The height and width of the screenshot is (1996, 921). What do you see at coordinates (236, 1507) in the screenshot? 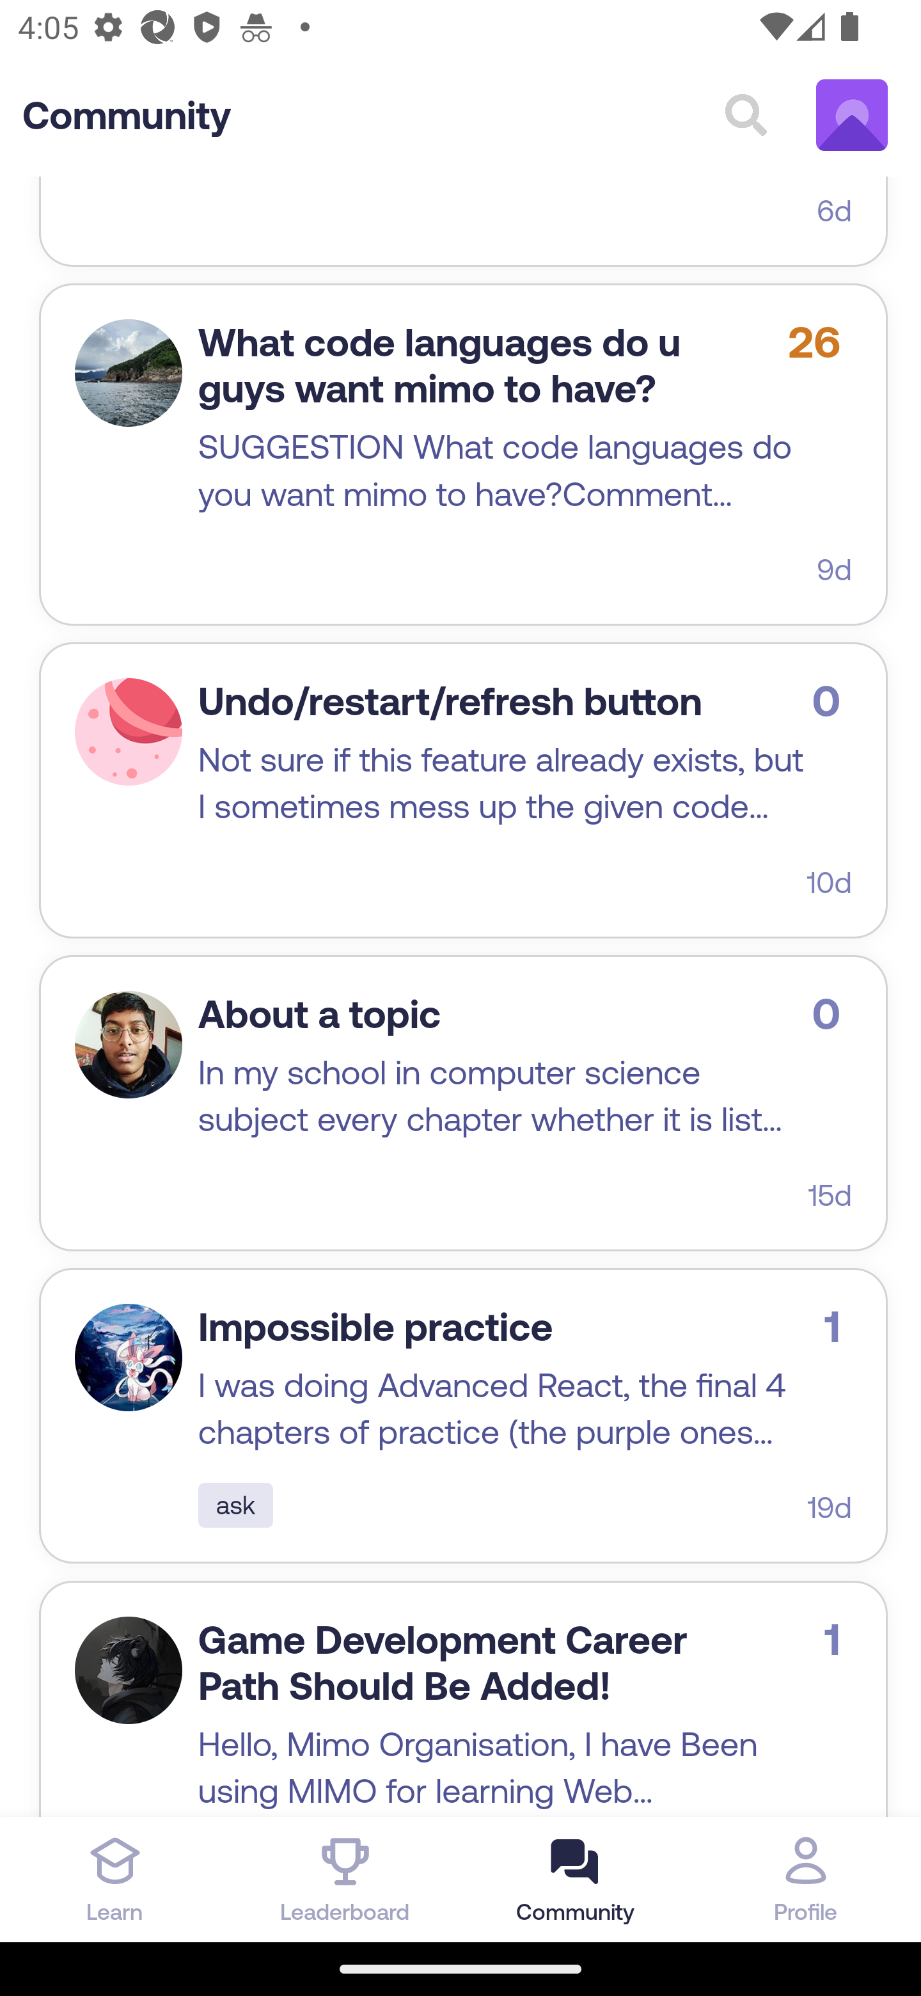
I see `ask` at bounding box center [236, 1507].